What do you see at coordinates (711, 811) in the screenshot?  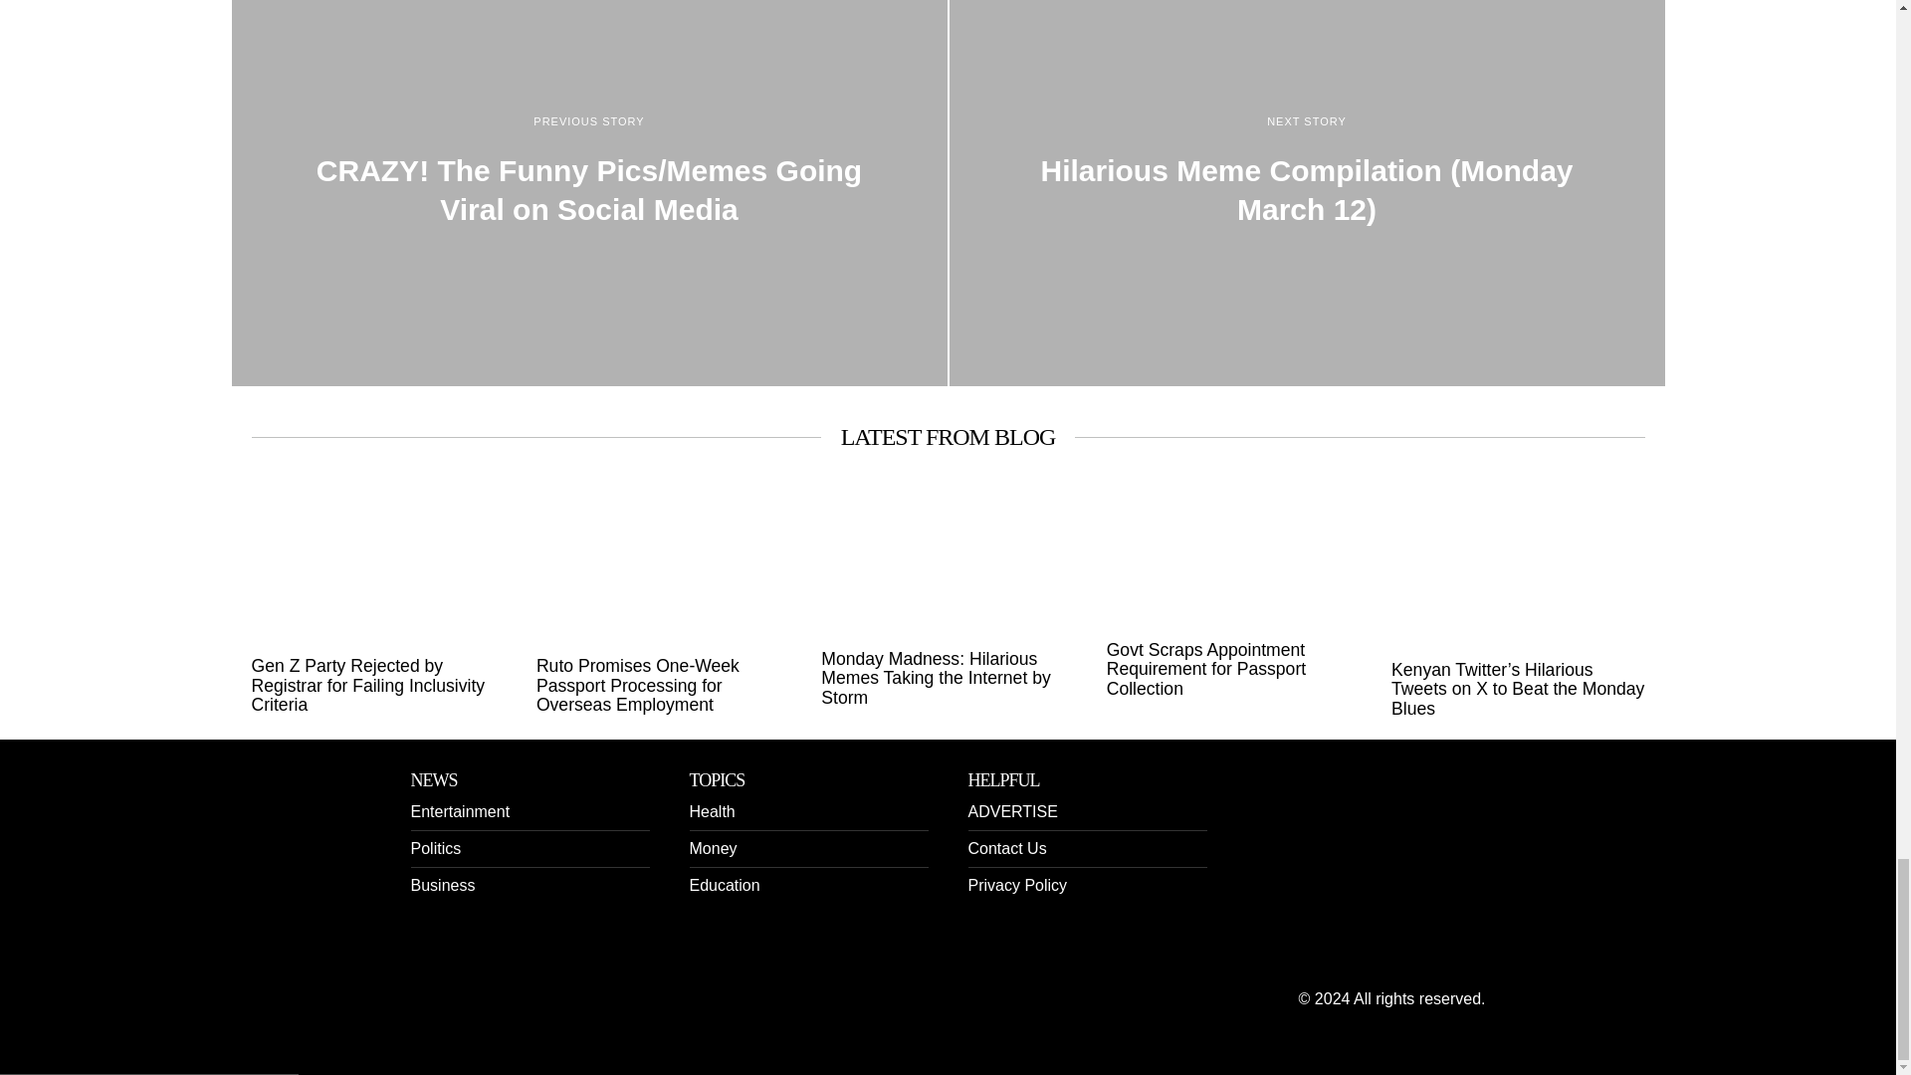 I see `Health` at bounding box center [711, 811].